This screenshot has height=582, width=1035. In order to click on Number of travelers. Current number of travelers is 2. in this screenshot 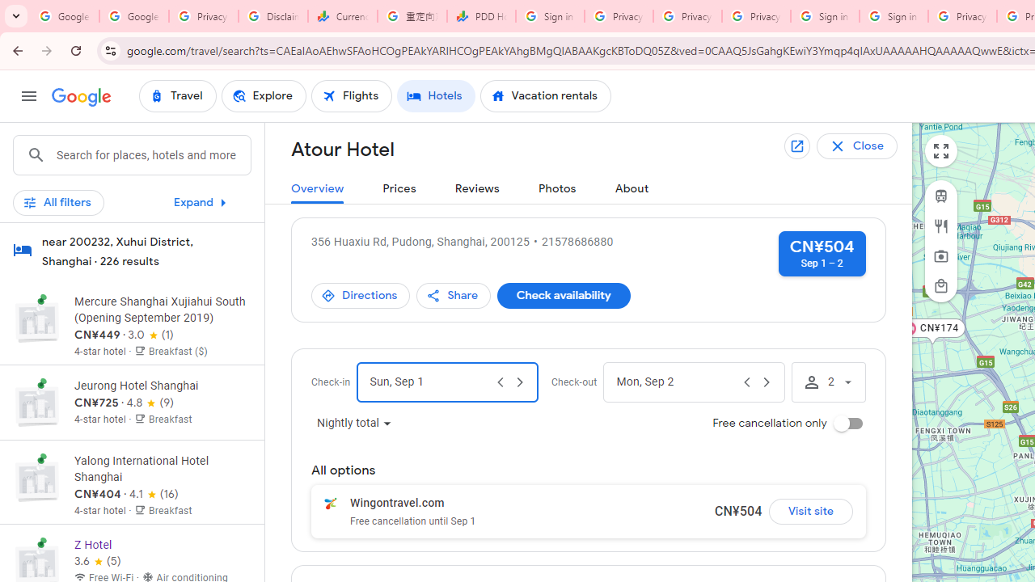, I will do `click(828, 382)`.